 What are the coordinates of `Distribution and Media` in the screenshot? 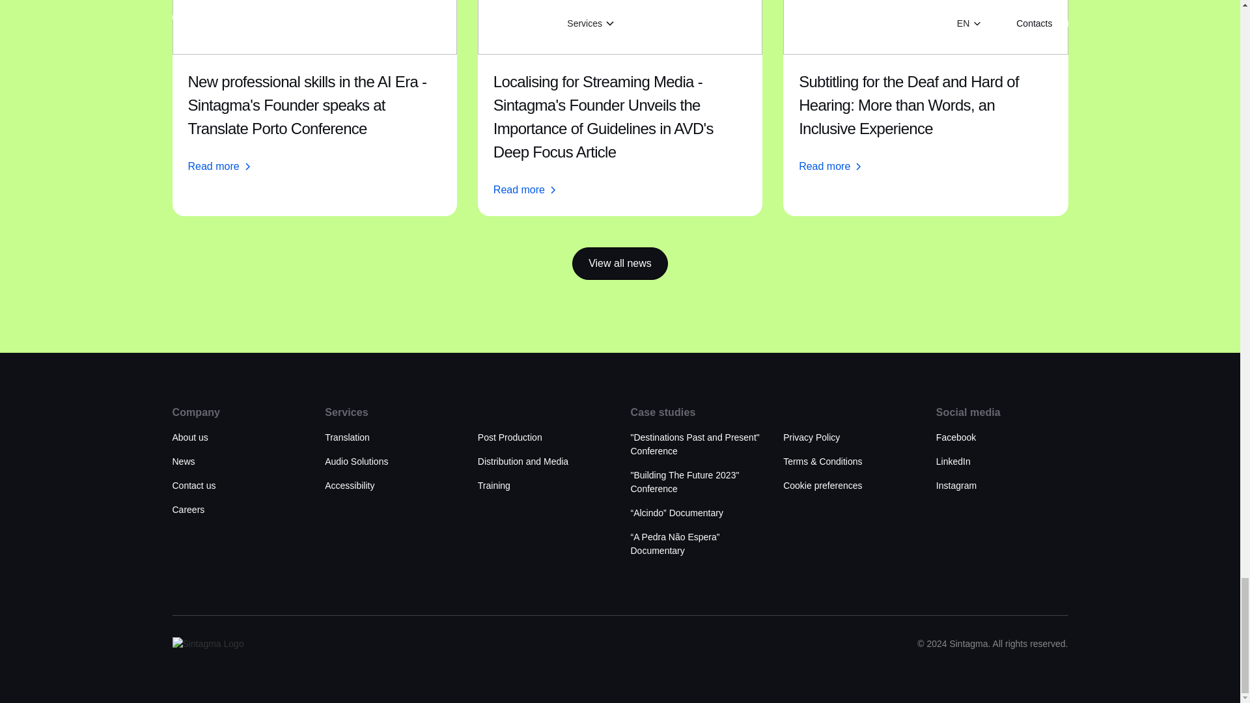 It's located at (523, 462).